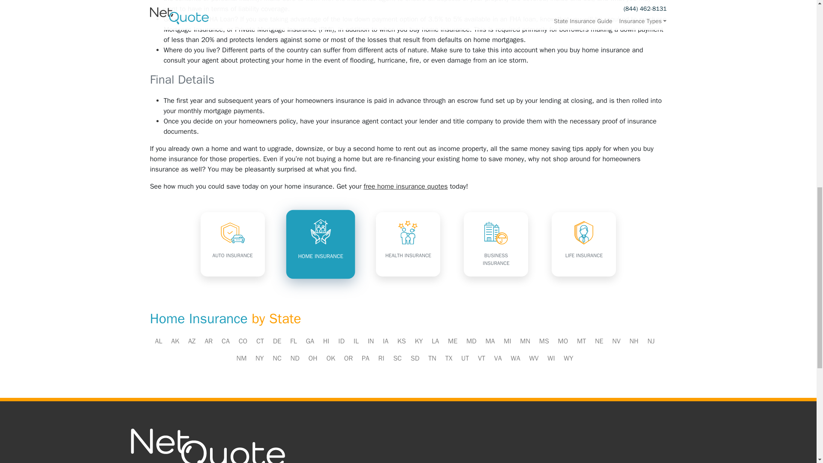 The image size is (823, 463). I want to click on BUSINESS INSURANCE, so click(496, 244).